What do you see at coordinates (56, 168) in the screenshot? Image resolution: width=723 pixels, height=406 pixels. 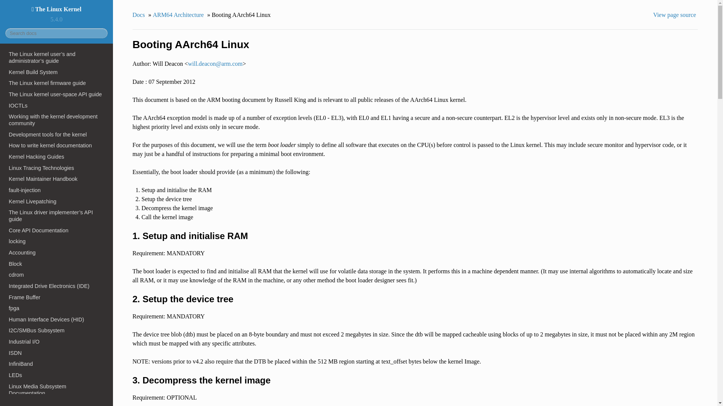 I see `Linux Tracing Technologies` at bounding box center [56, 168].